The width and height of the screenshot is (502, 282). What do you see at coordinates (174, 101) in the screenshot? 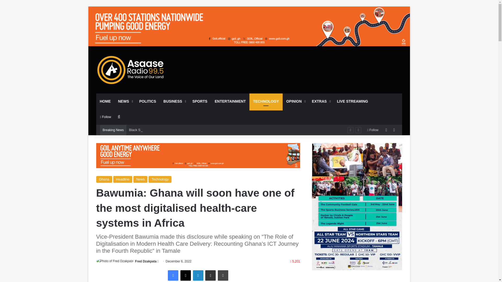
I see `BUSINESS` at bounding box center [174, 101].